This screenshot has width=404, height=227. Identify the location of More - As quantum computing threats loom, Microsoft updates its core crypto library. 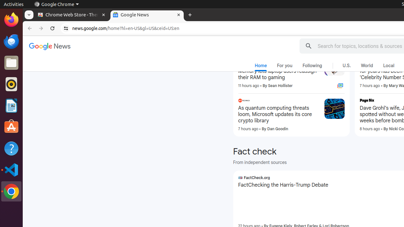
(318, 102).